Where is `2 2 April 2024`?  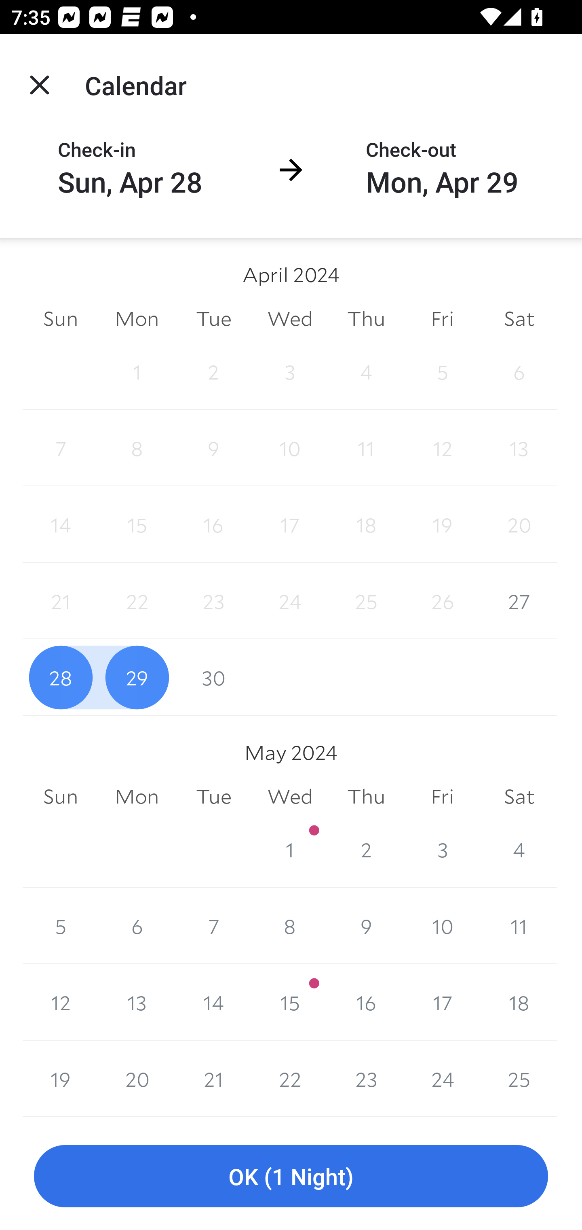
2 2 April 2024 is located at coordinates (213, 371).